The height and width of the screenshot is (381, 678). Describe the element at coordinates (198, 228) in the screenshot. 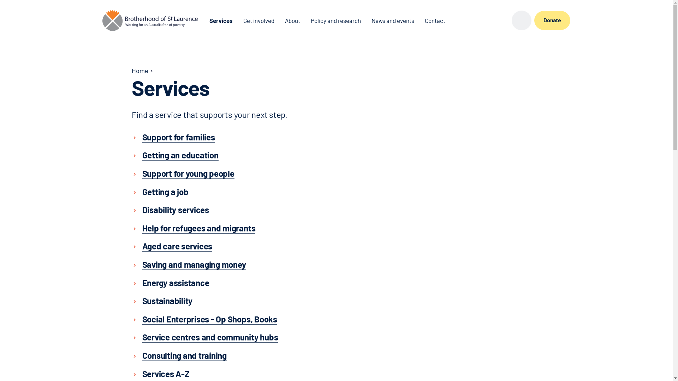

I see `Help for refugees and migrants` at that location.